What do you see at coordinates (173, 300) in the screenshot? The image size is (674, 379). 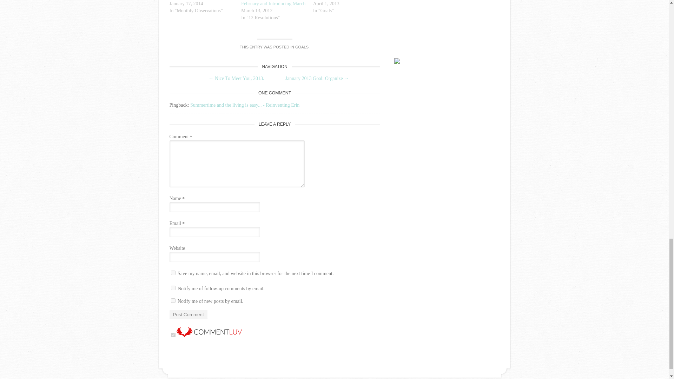 I see `subscribe` at bounding box center [173, 300].